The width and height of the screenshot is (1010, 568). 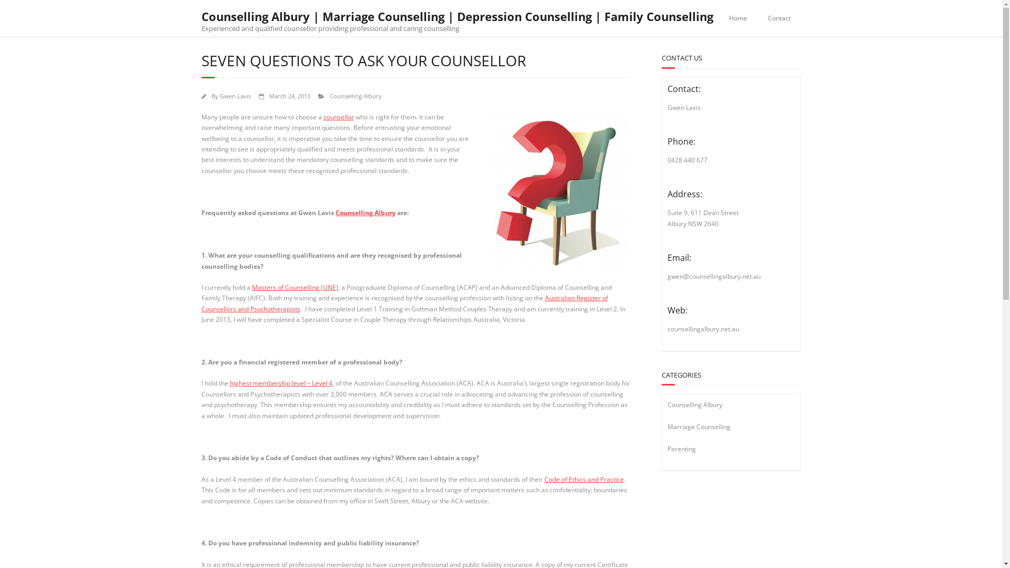 What do you see at coordinates (694, 405) in the screenshot?
I see `Counselling Albury` at bounding box center [694, 405].